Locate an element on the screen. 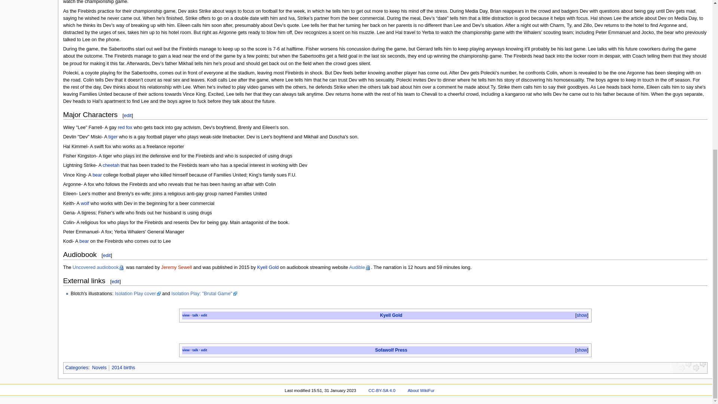 The height and width of the screenshot is (404, 718). Tiger is located at coordinates (113, 137).